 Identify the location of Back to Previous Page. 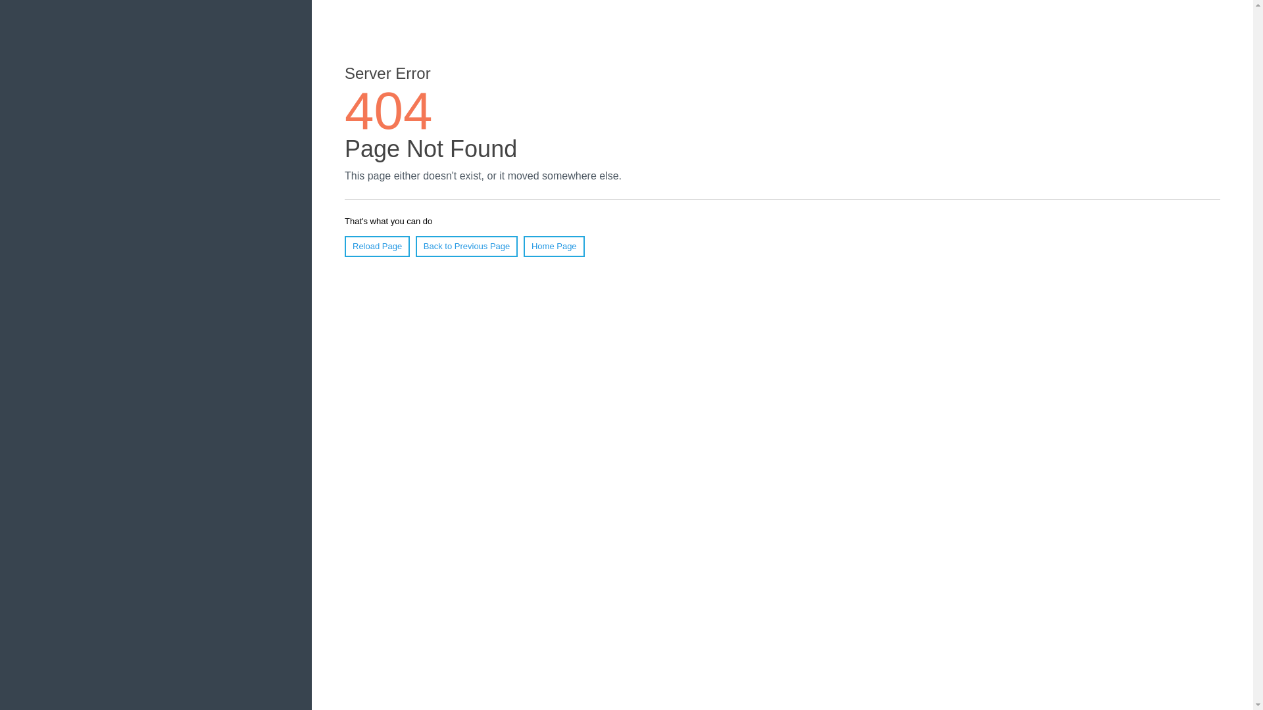
(467, 247).